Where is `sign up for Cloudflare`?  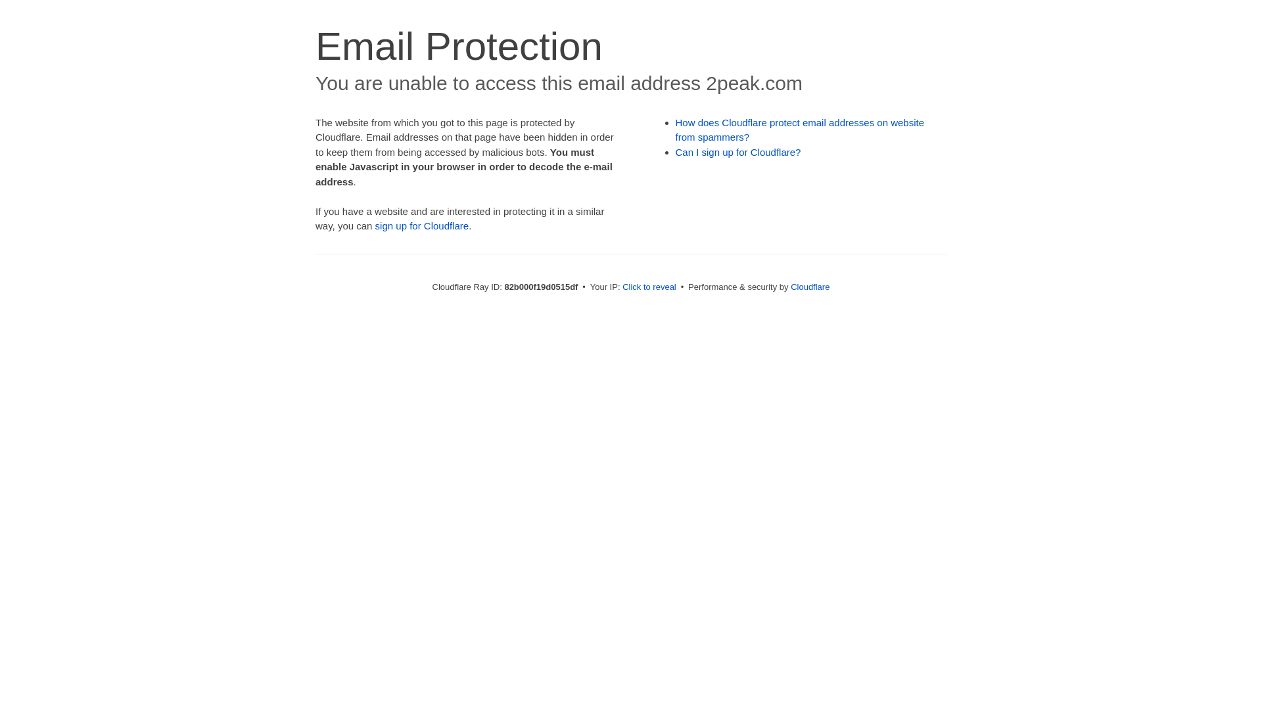 sign up for Cloudflare is located at coordinates (422, 226).